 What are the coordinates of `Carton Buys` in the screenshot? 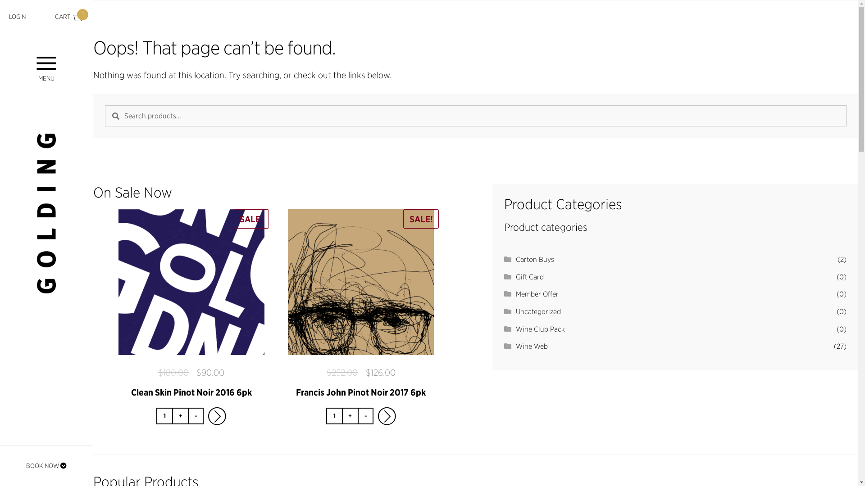 It's located at (535, 259).